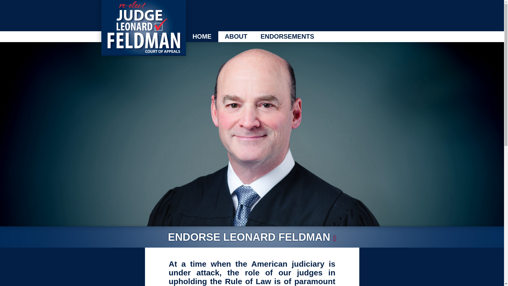  I want to click on About, so click(235, 37).